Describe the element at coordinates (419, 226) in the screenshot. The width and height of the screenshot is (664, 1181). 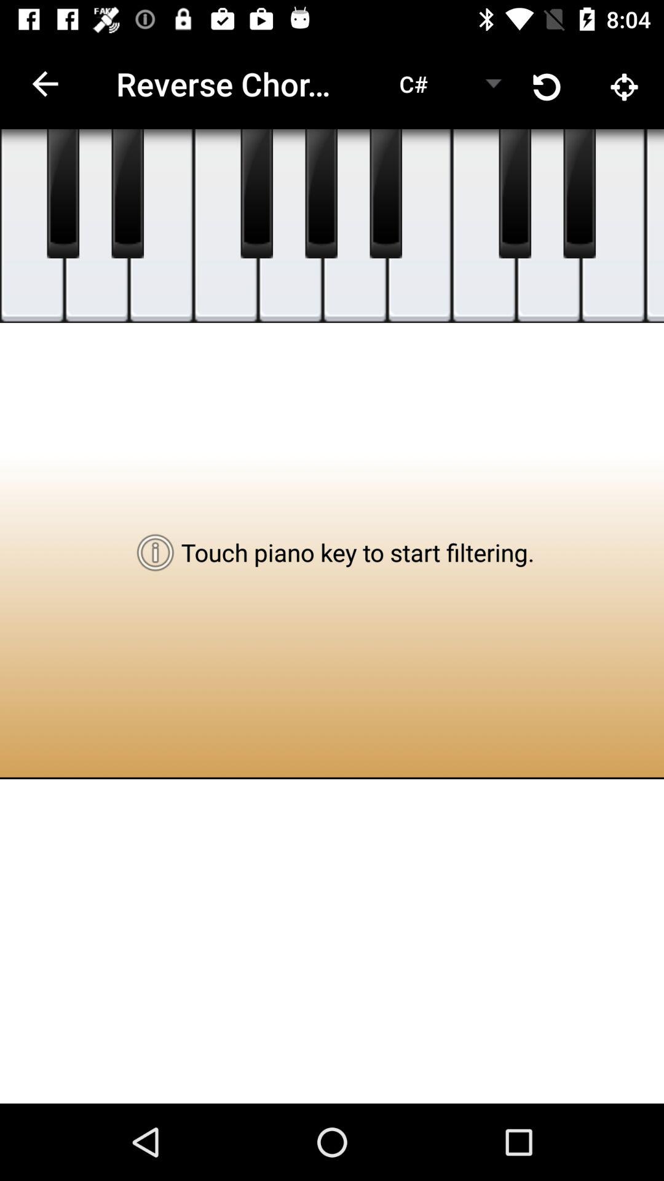
I see `open the item above touch piano key` at that location.